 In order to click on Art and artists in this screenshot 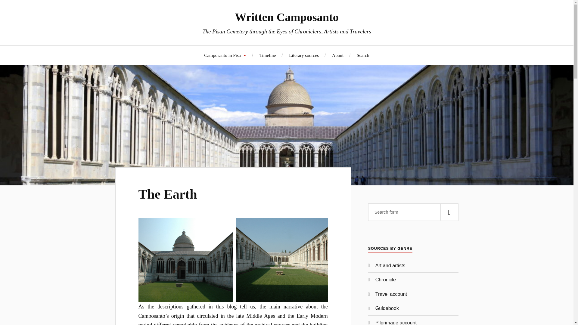, I will do `click(390, 265)`.